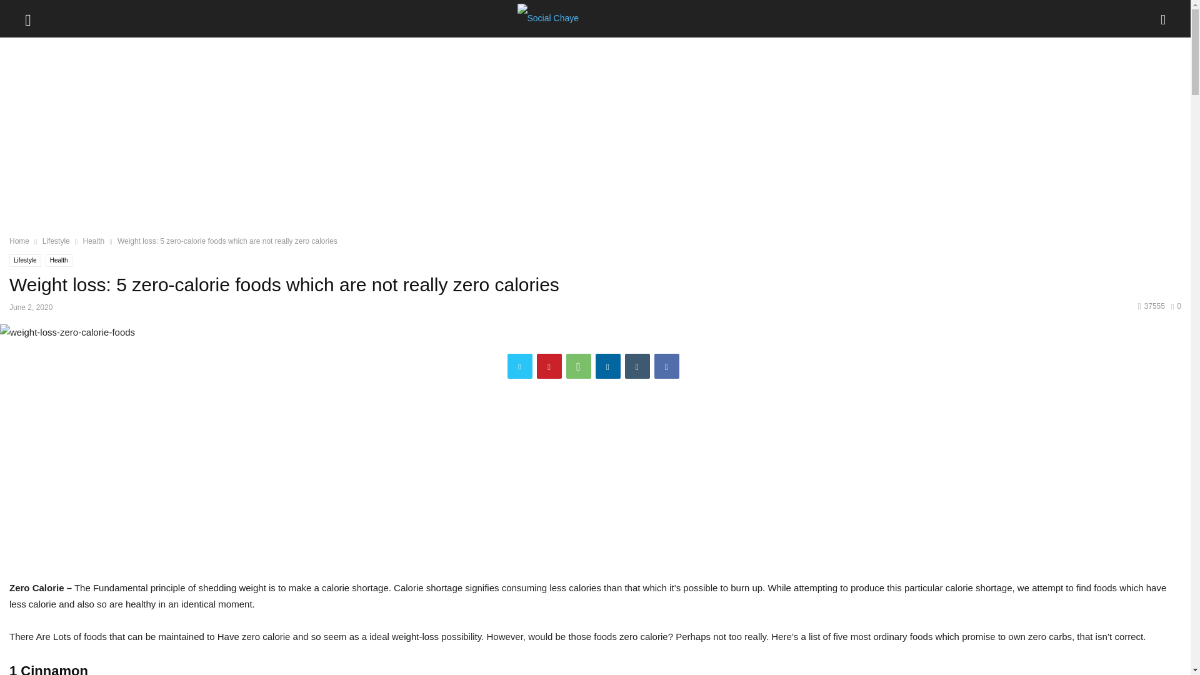  Describe the element at coordinates (22, 10) in the screenshot. I see `Search` at that location.